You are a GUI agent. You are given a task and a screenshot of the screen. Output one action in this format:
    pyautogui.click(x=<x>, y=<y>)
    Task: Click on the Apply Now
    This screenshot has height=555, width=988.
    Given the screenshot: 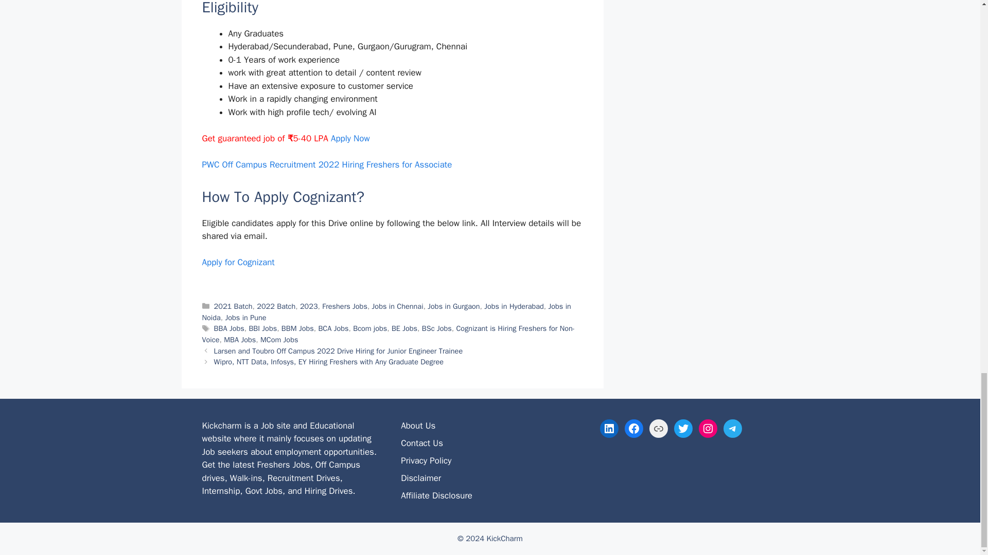 What is the action you would take?
    pyautogui.click(x=350, y=138)
    